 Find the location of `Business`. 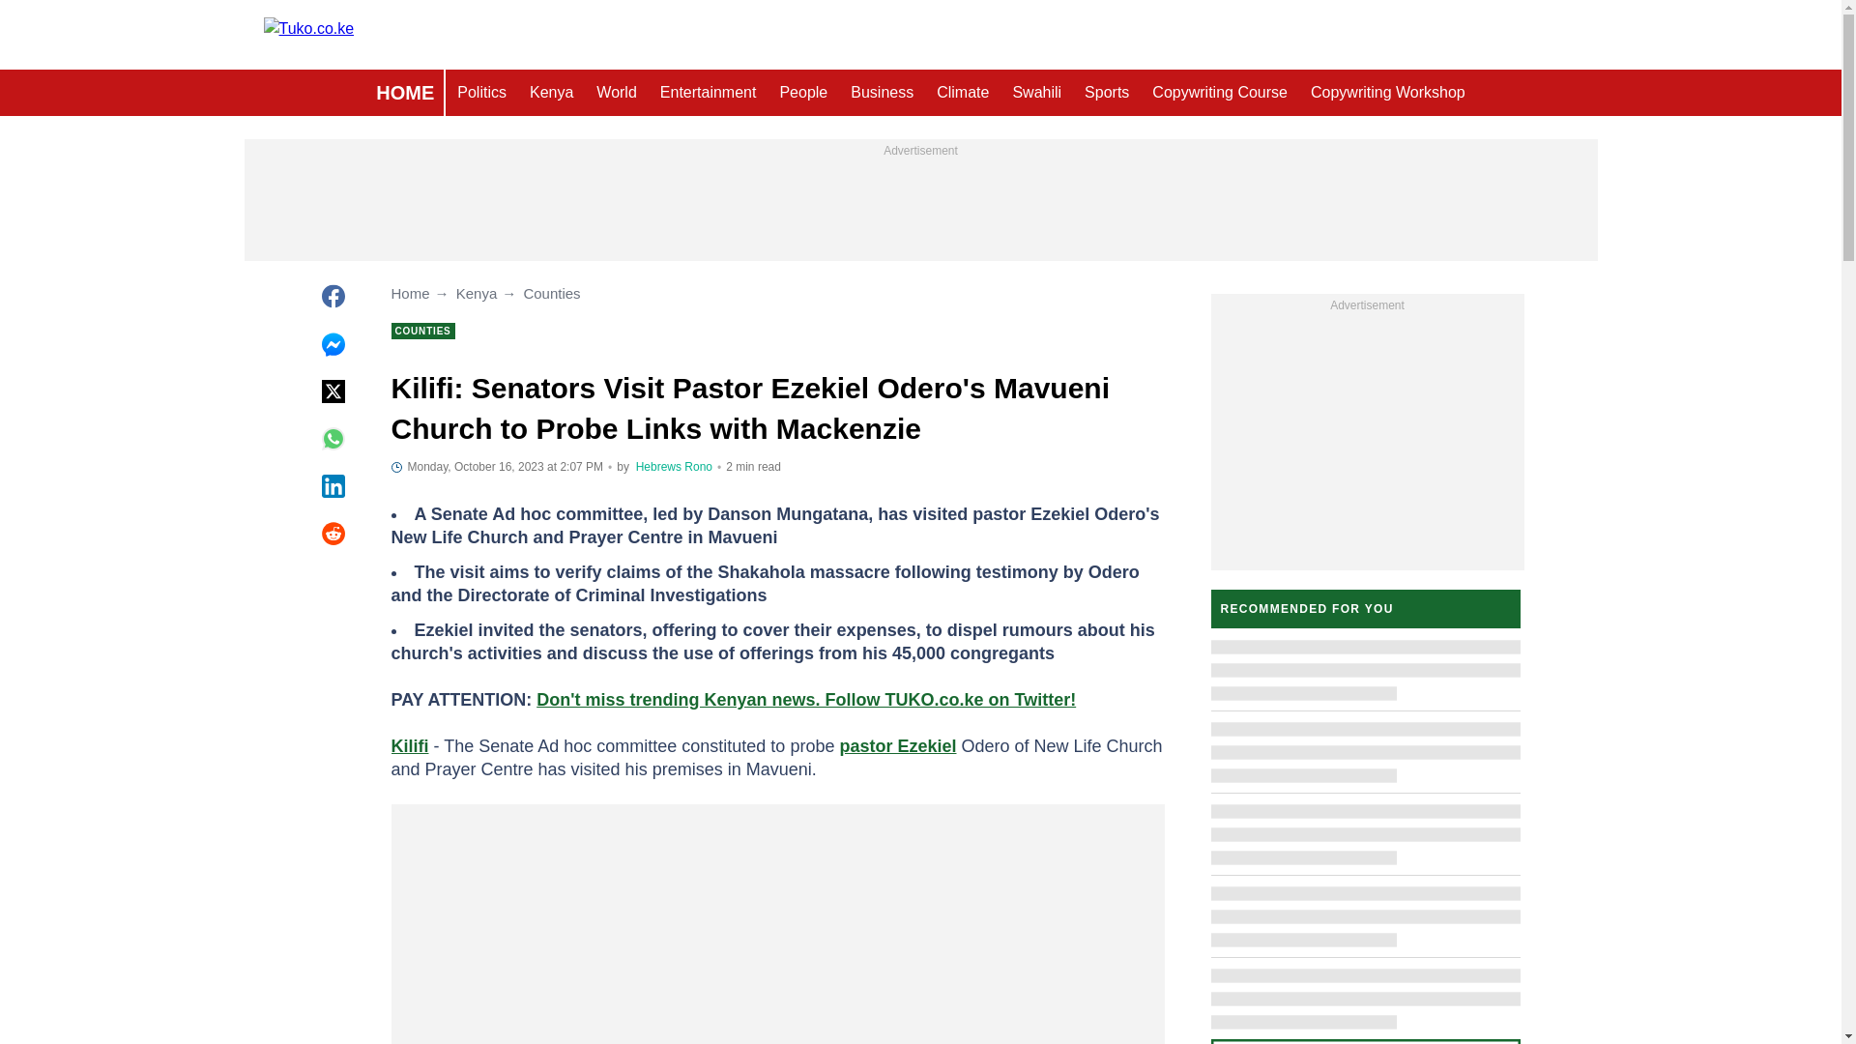

Business is located at coordinates (882, 93).